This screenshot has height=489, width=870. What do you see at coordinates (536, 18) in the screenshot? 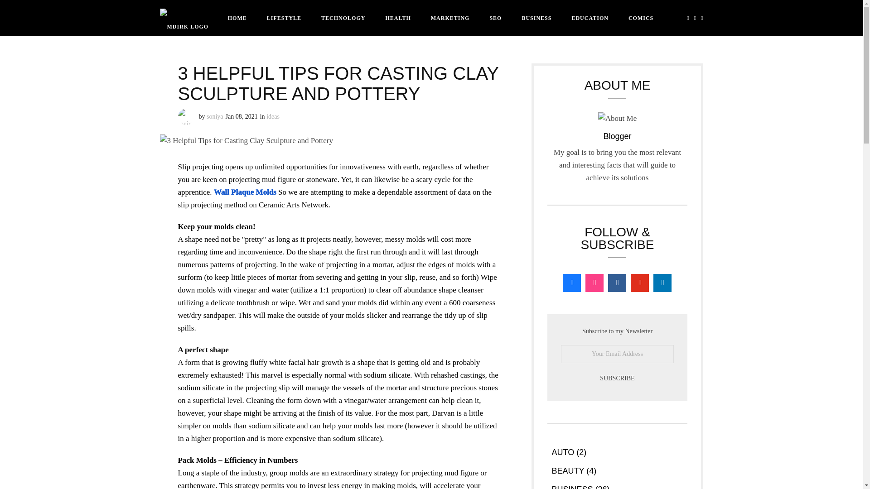
I see `BUSINESS` at bounding box center [536, 18].